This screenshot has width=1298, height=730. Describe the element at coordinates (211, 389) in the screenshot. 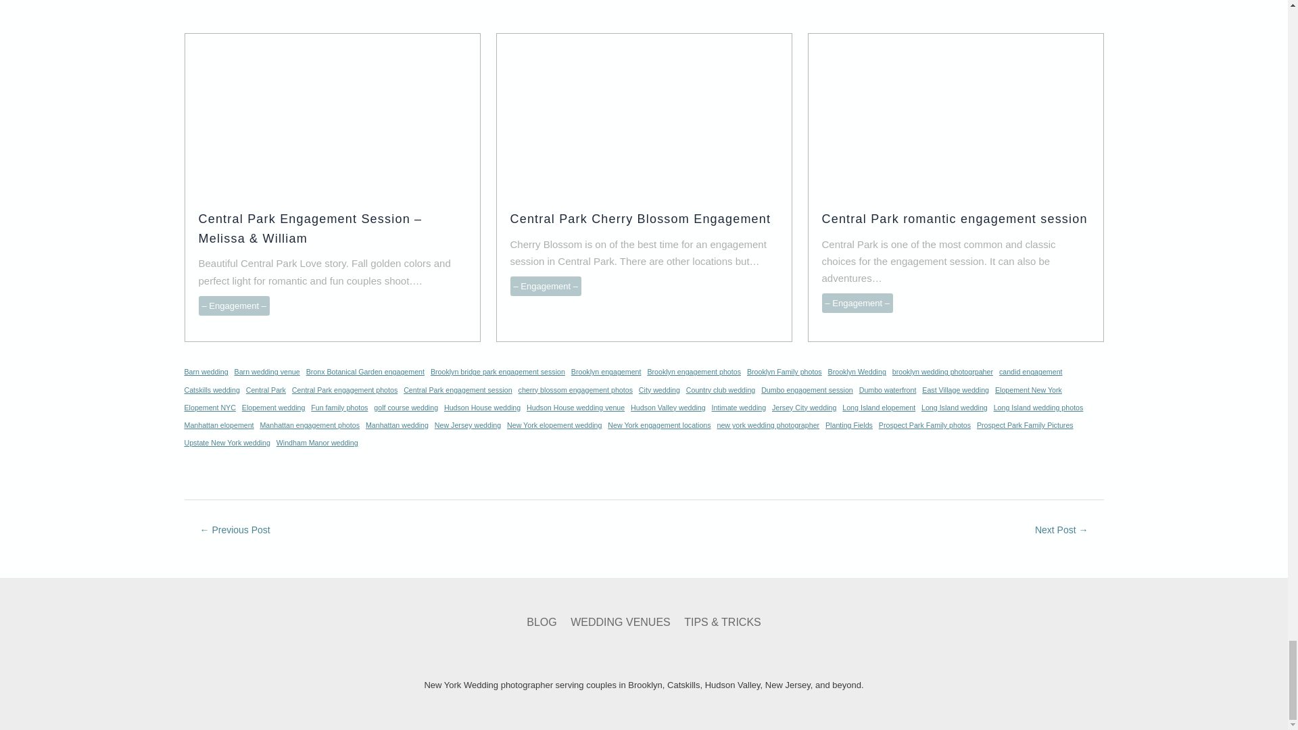

I see `Catskills wedding` at that location.